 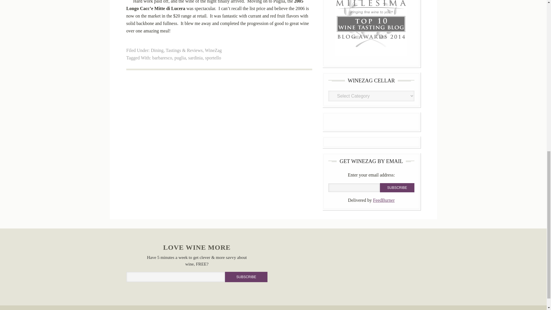 I want to click on Subscribe, so click(x=246, y=277).